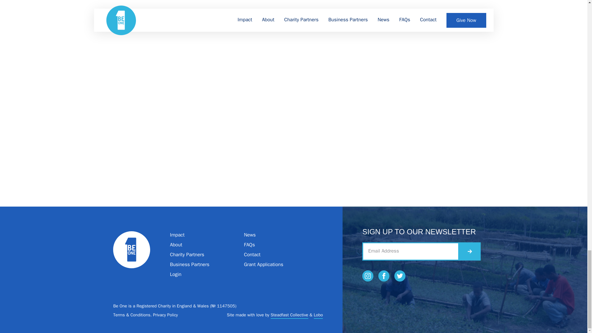 The height and width of the screenshot is (333, 592). I want to click on Charity Partners, so click(187, 254).